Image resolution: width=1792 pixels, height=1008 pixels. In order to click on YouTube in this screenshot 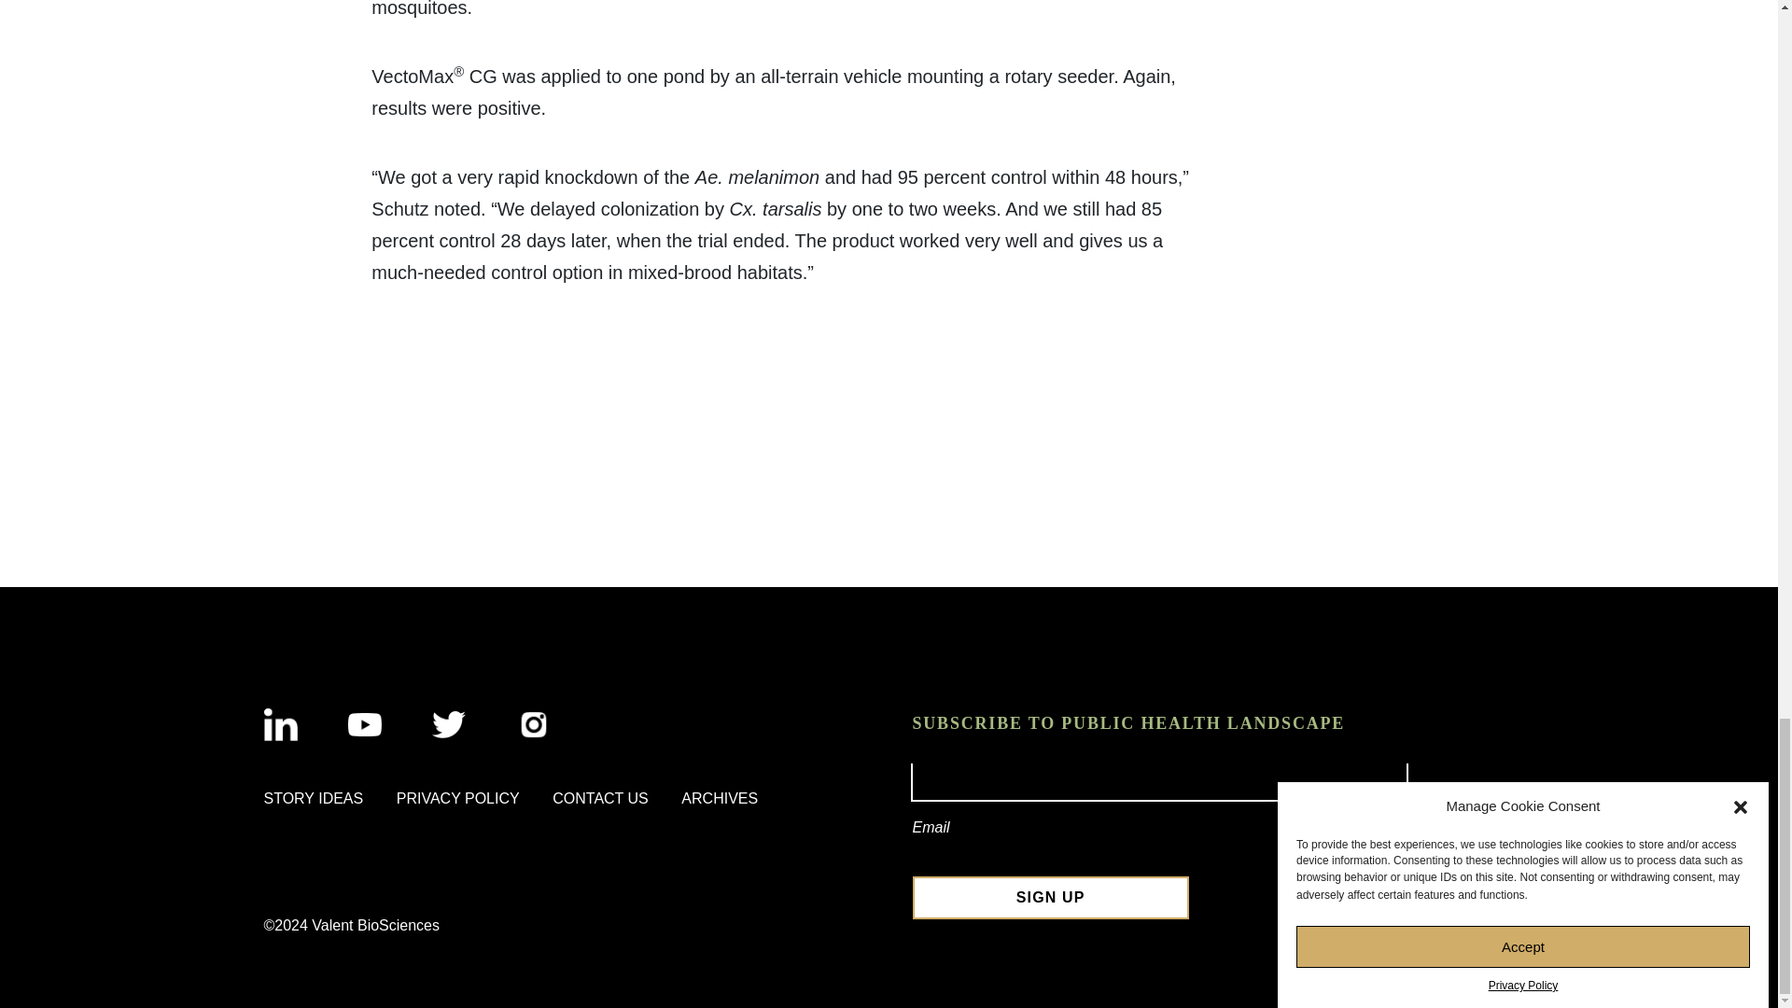, I will do `click(364, 724)`.